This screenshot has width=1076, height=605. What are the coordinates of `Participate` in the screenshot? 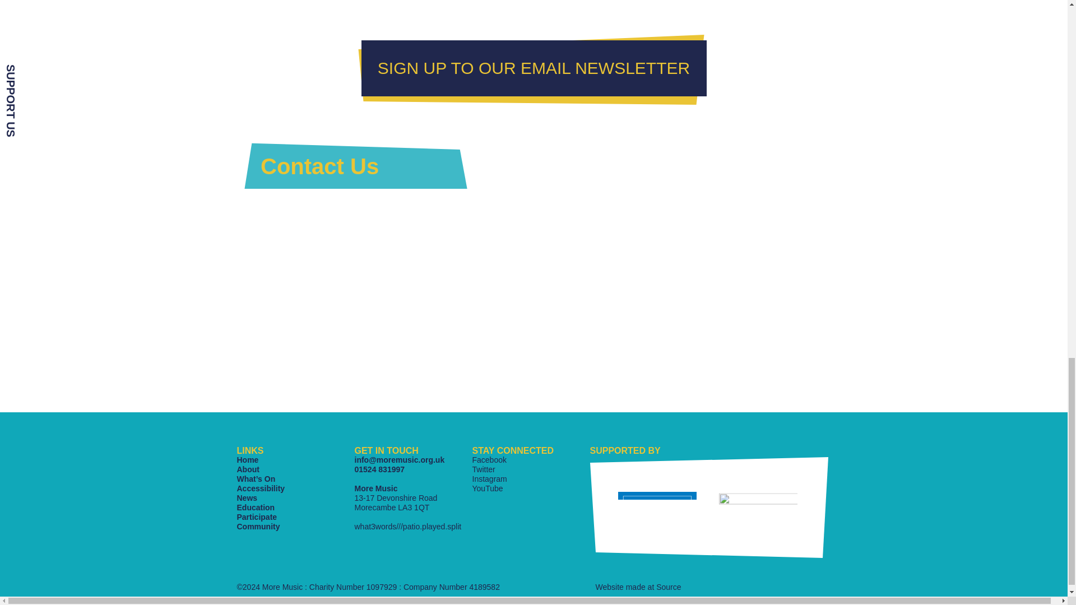 It's located at (257, 516).